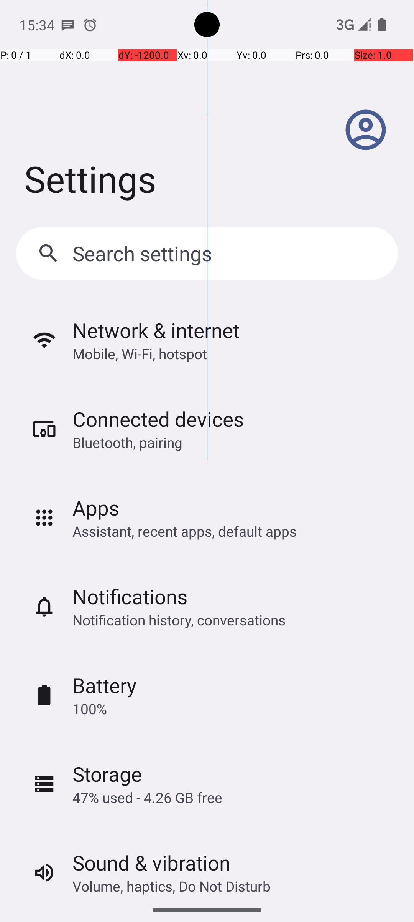  I want to click on 47% used - 4.26 GB free, so click(147, 798).